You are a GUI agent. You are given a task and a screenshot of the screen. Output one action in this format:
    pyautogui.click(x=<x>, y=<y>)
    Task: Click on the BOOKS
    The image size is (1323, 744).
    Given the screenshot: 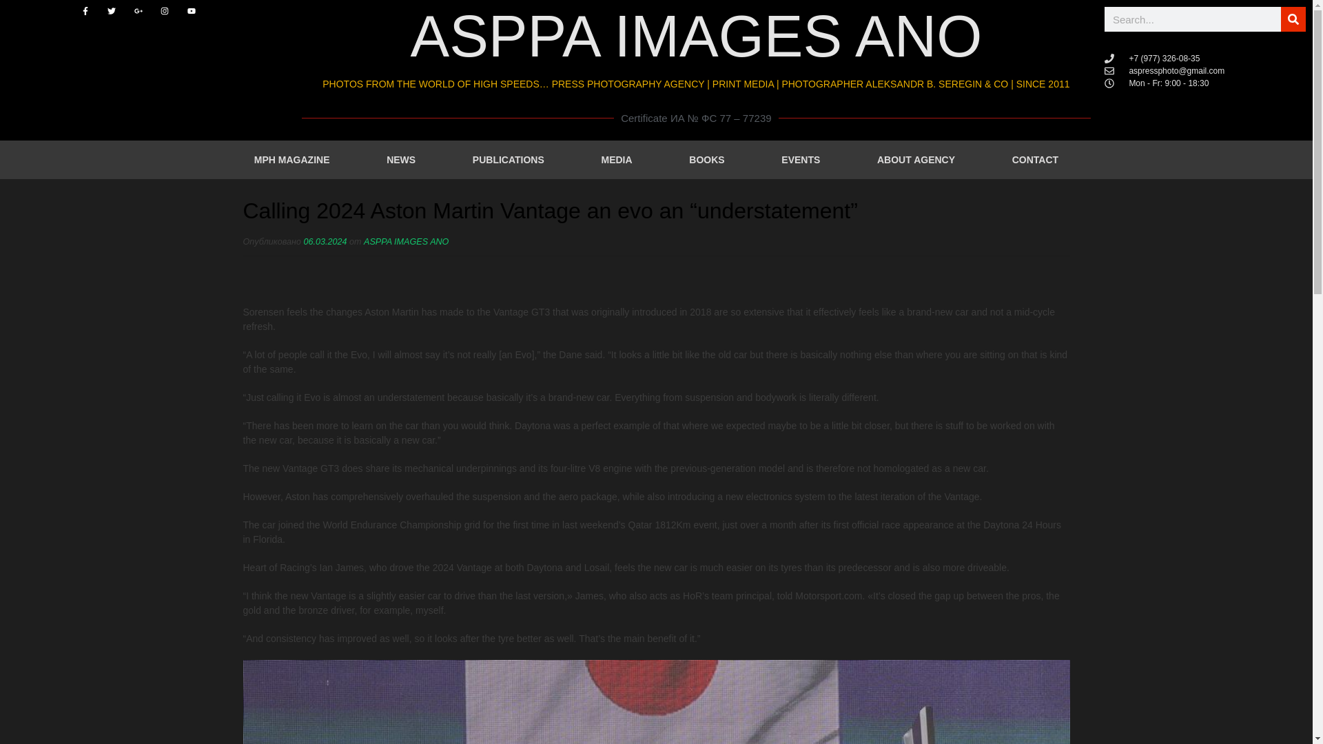 What is the action you would take?
    pyautogui.click(x=706, y=160)
    